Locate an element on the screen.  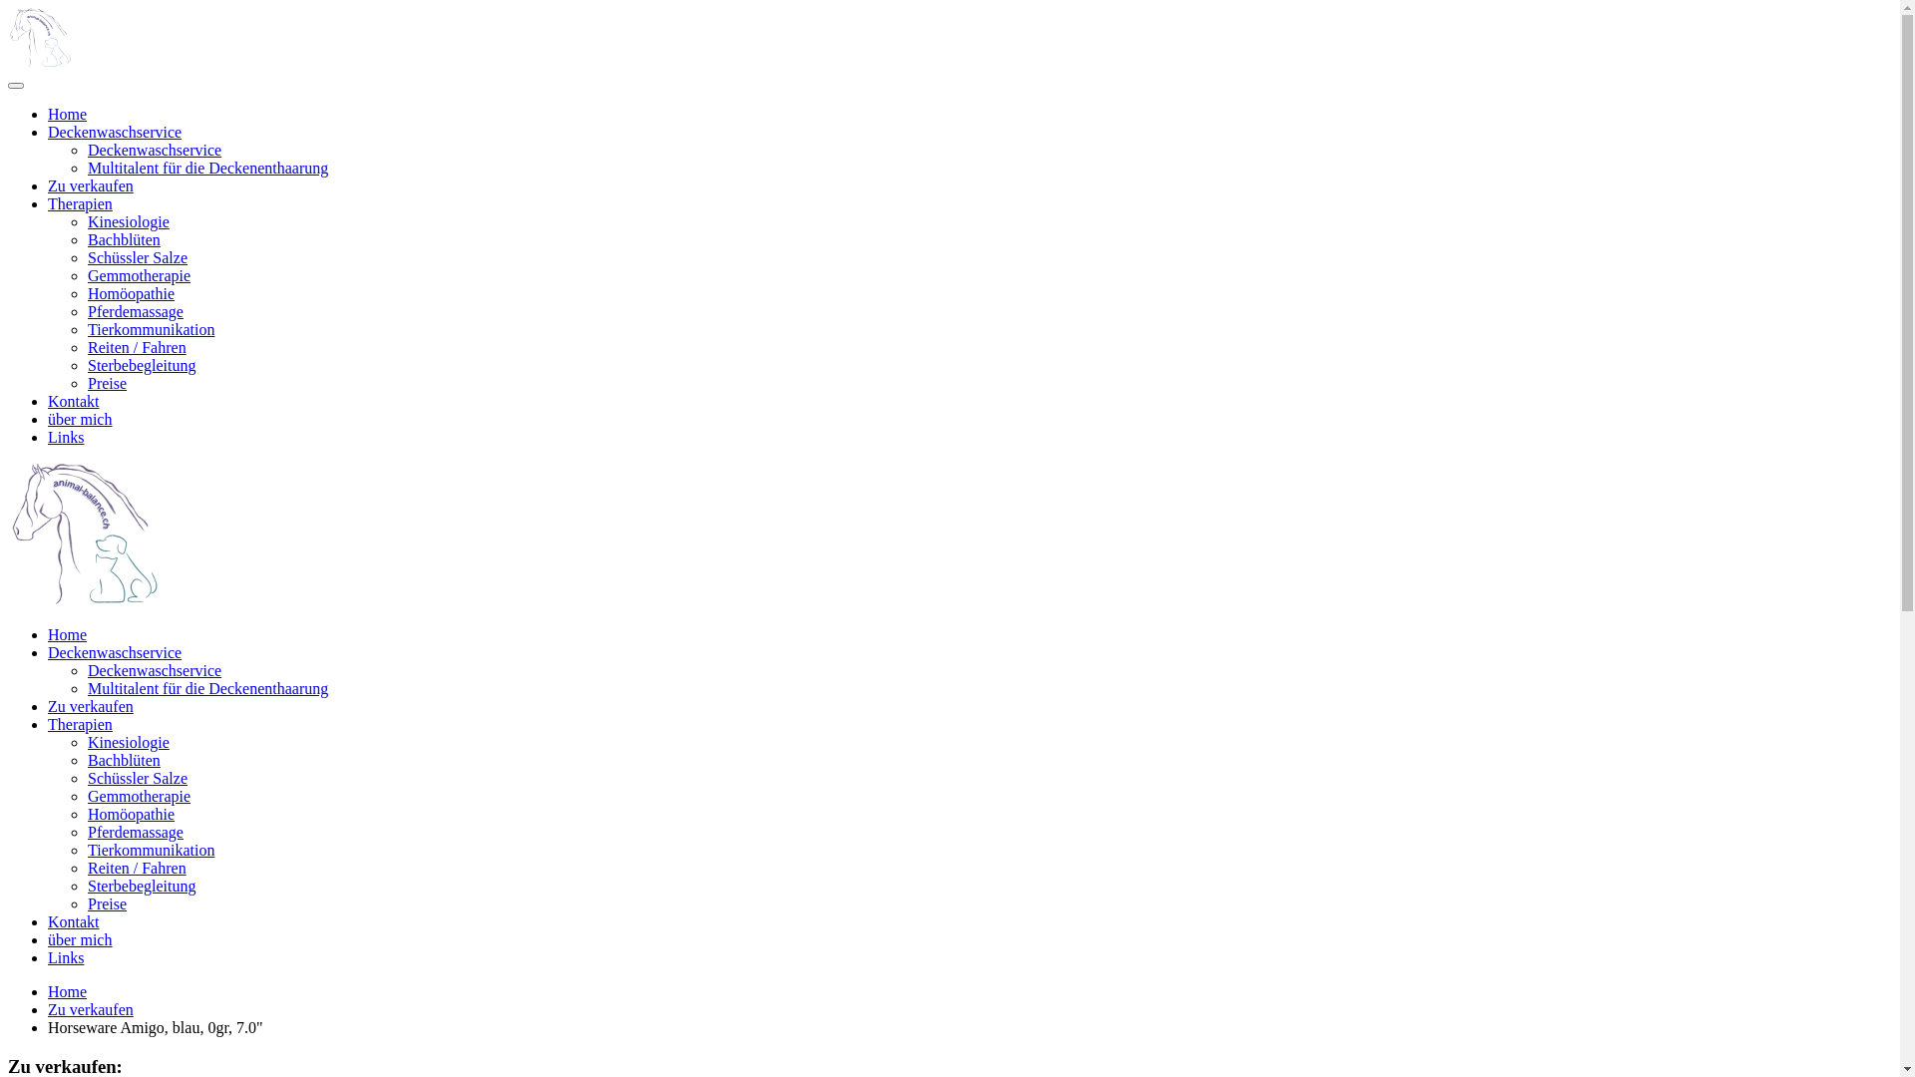
Sterbebegleitung is located at coordinates (142, 886).